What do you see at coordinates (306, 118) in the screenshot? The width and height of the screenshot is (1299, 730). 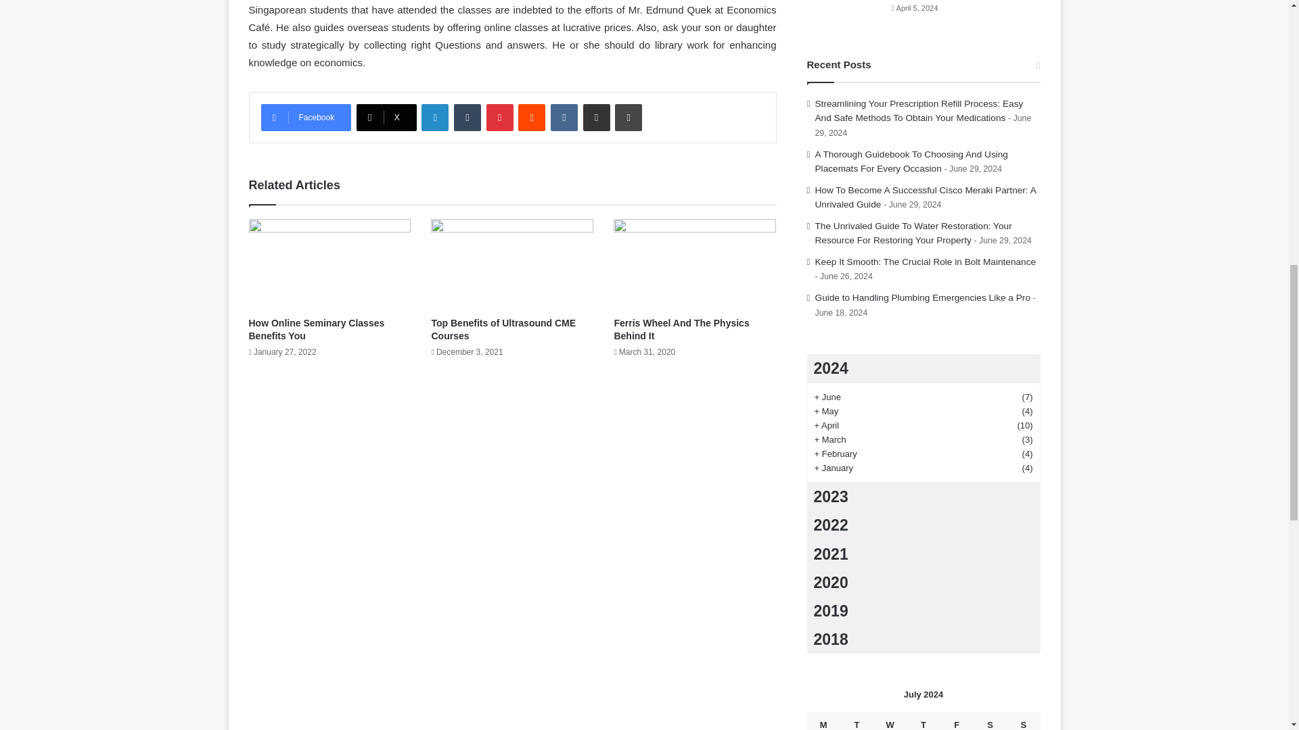 I see `Facebook` at bounding box center [306, 118].